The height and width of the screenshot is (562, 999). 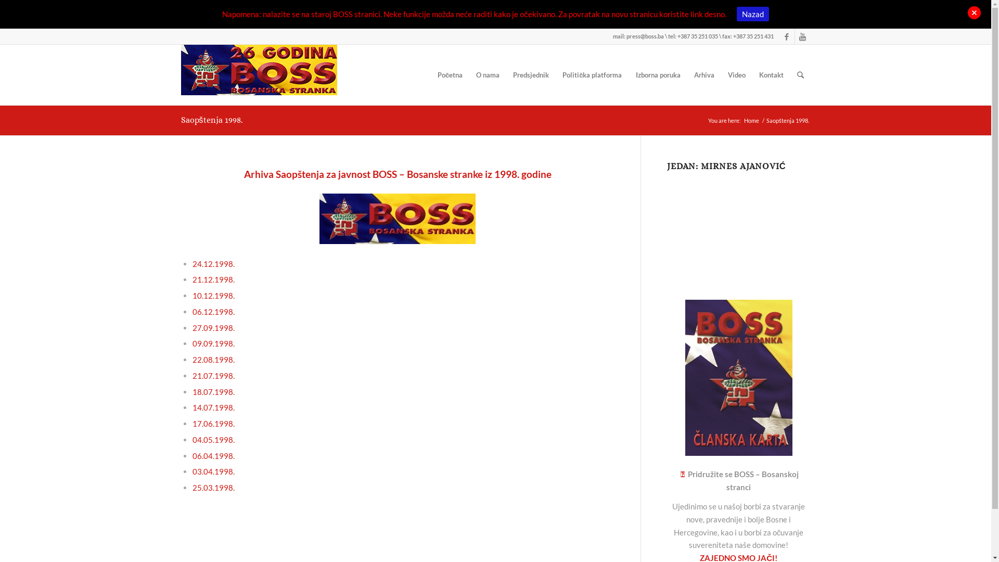 What do you see at coordinates (787, 36) in the screenshot?
I see `Facebook` at bounding box center [787, 36].